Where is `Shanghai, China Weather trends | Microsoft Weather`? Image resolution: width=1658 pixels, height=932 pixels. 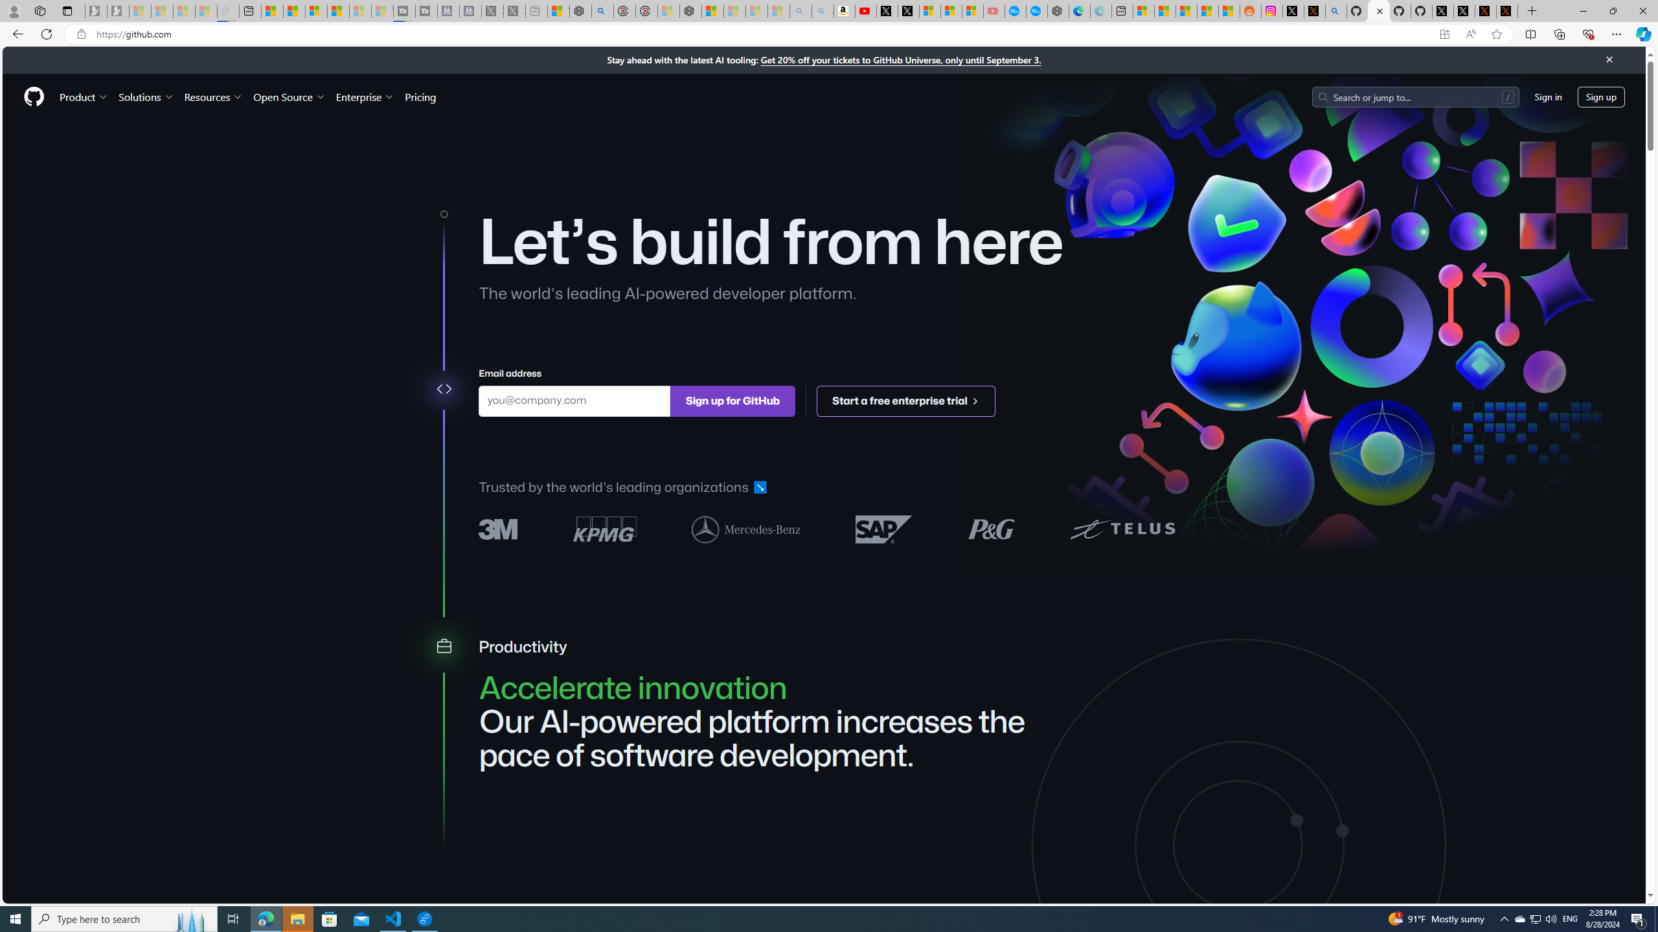
Shanghai, China Weather trends | Microsoft Weather is located at coordinates (1229, 11).